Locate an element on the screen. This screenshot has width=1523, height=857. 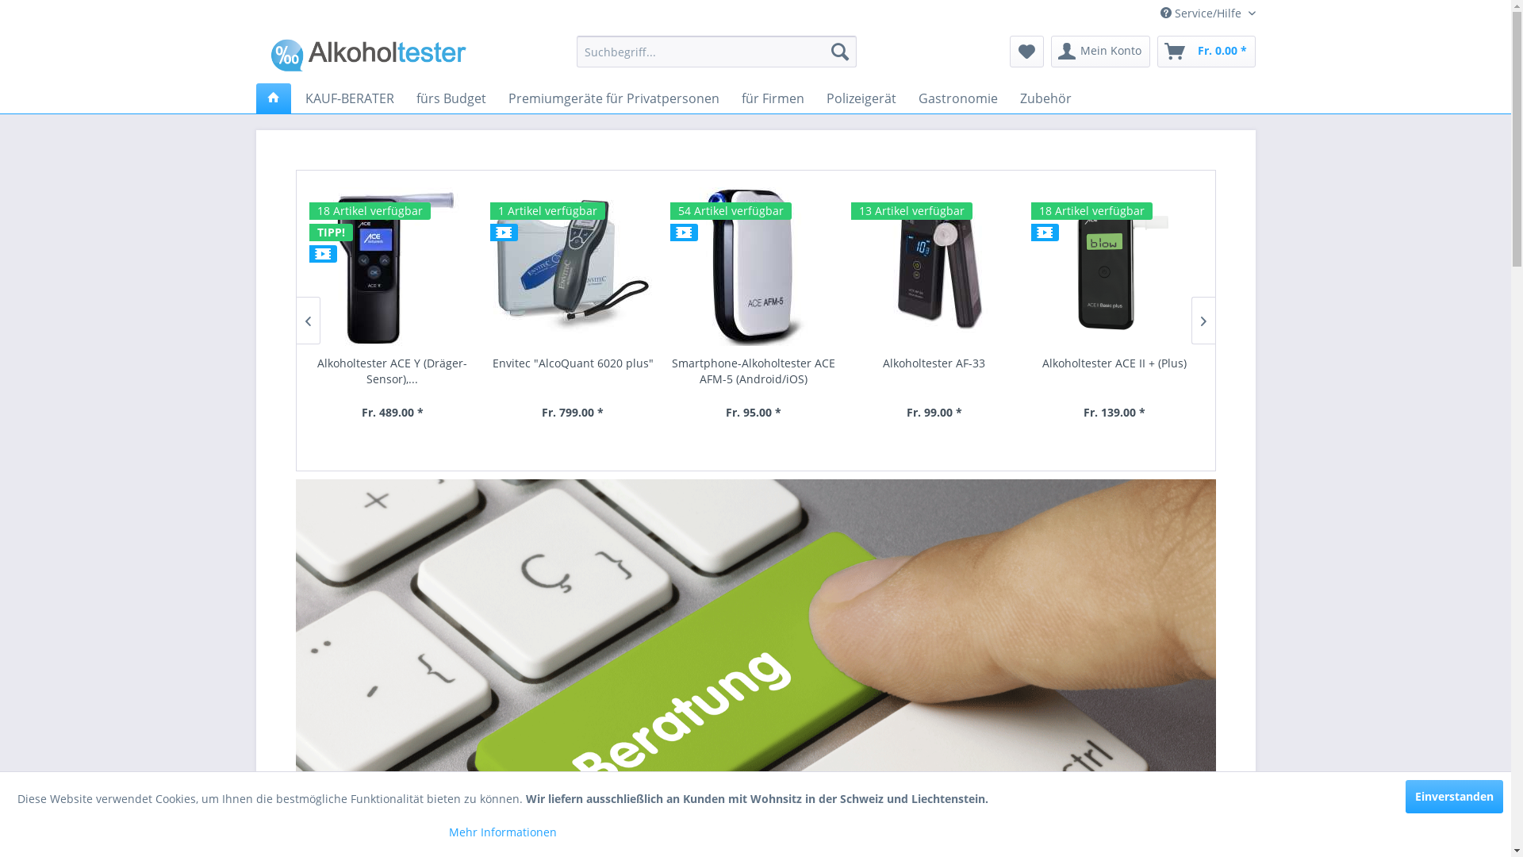
Inhalt is located at coordinates (647, 397).